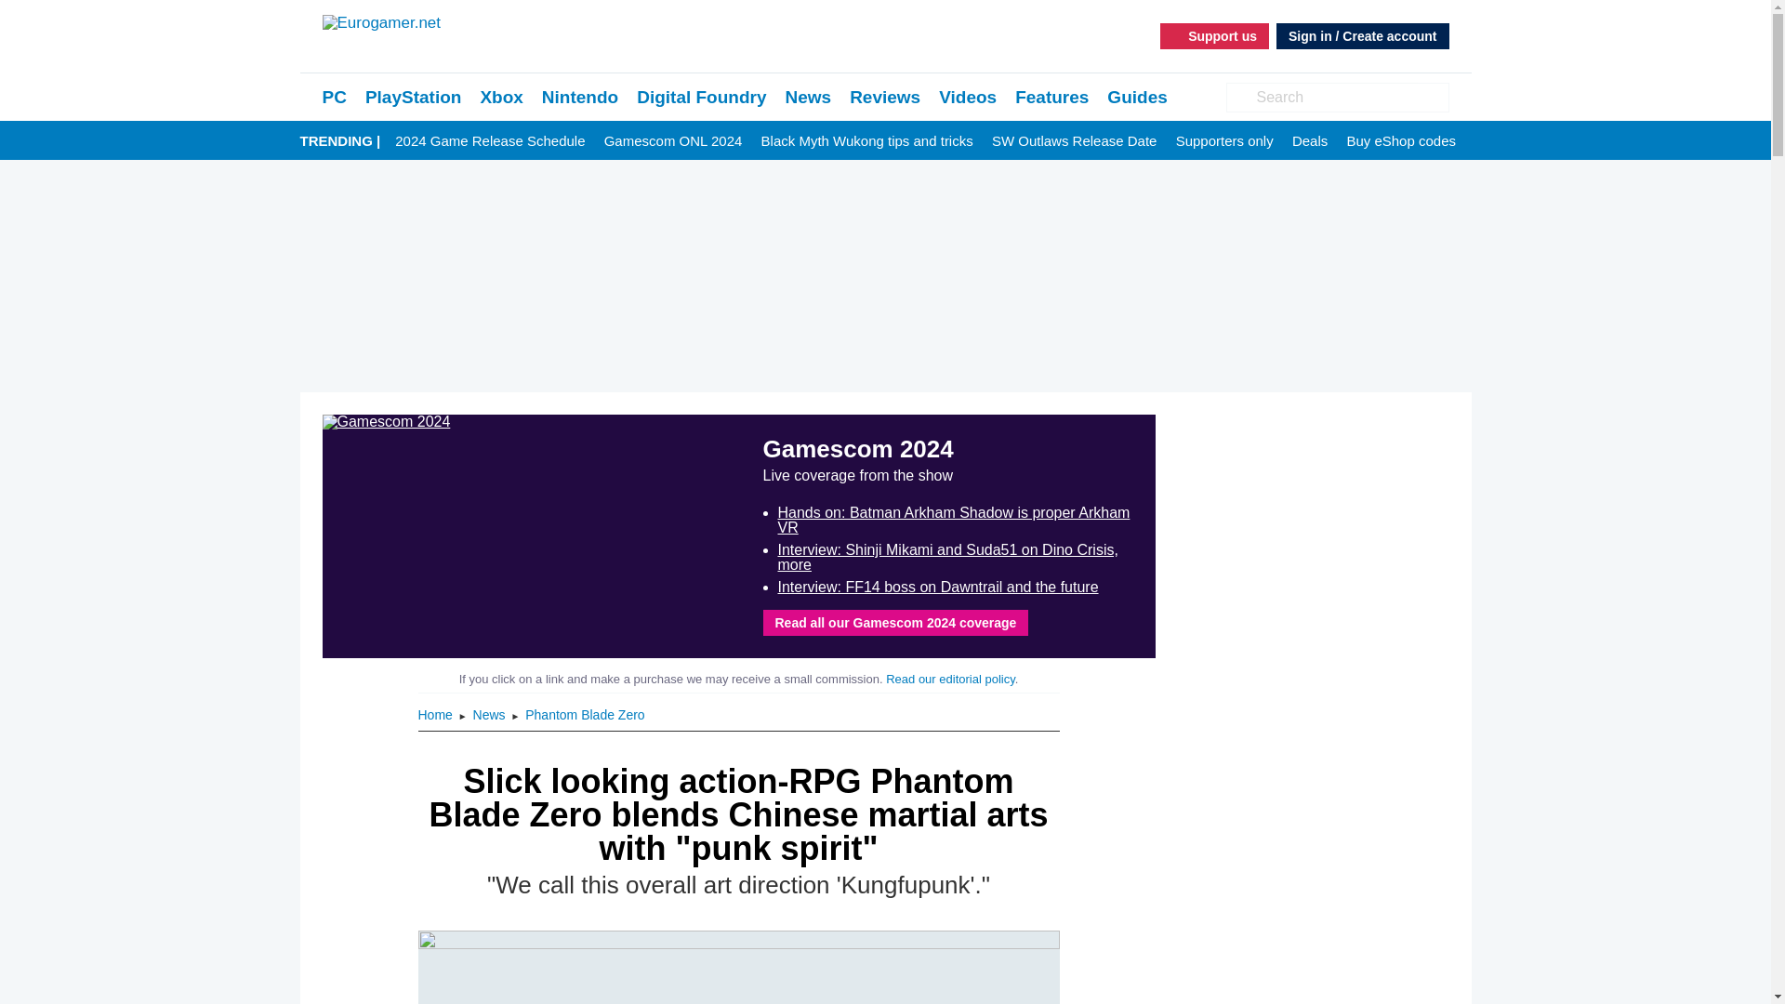  Describe the element at coordinates (808, 97) in the screenshot. I see `News` at that location.